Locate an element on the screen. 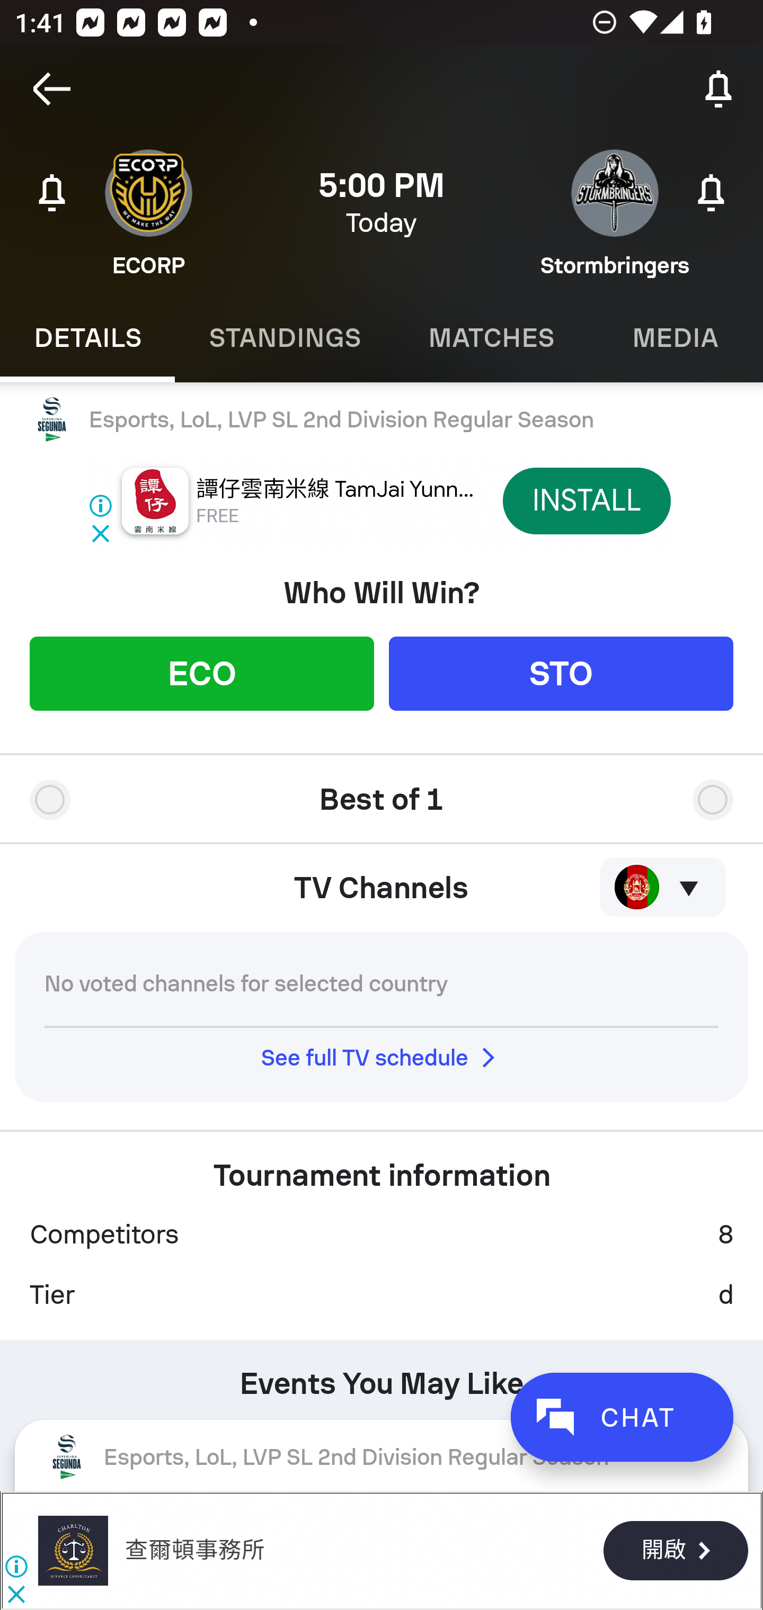 The image size is (763, 1610). ECO is located at coordinates (201, 673).